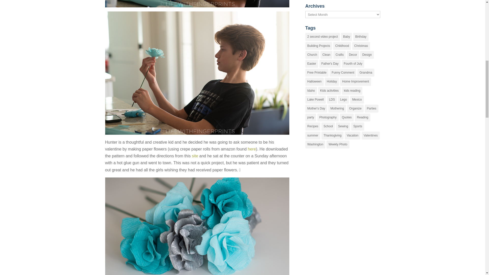  I want to click on Baby, so click(346, 37).